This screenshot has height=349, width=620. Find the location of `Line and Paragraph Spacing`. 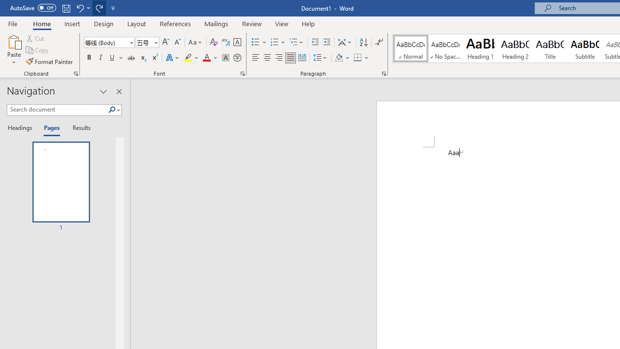

Line and Paragraph Spacing is located at coordinates (320, 58).